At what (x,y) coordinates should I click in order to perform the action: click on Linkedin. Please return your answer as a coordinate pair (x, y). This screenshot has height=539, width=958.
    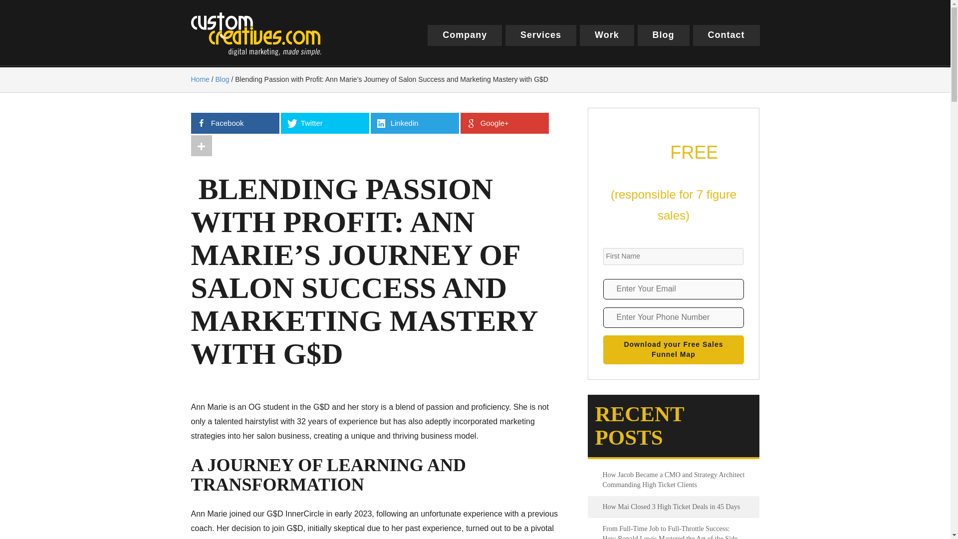
    Looking at the image, I should click on (414, 123).